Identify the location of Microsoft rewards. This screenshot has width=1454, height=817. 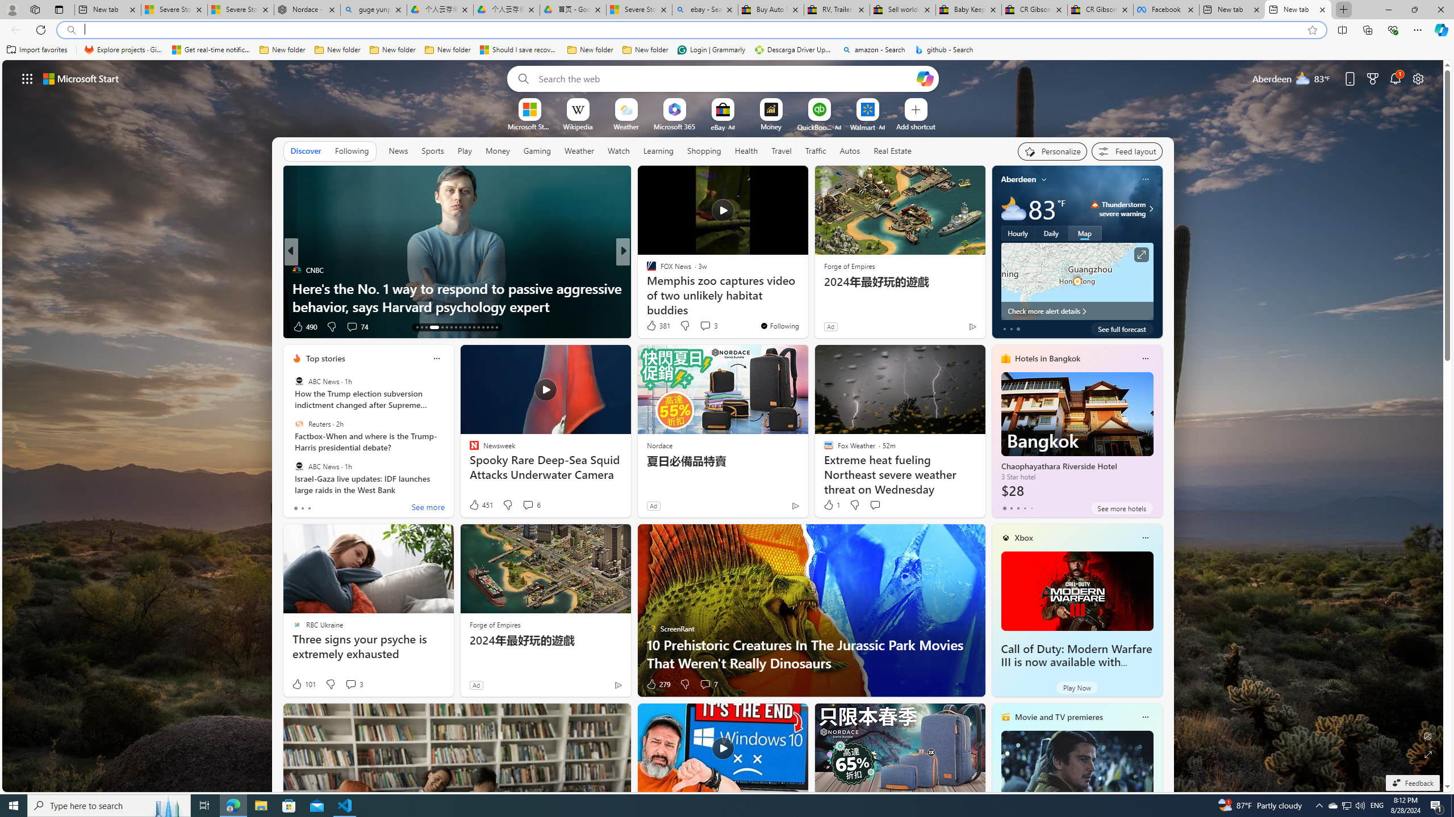
(1372, 78).